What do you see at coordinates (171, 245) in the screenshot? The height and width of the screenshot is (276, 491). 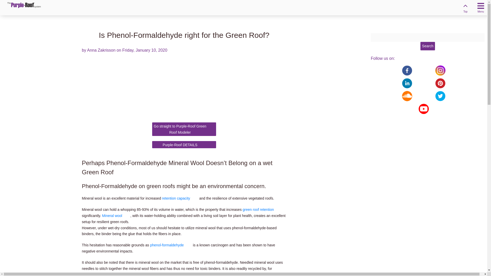 I see `phenol-formaldehyde` at bounding box center [171, 245].